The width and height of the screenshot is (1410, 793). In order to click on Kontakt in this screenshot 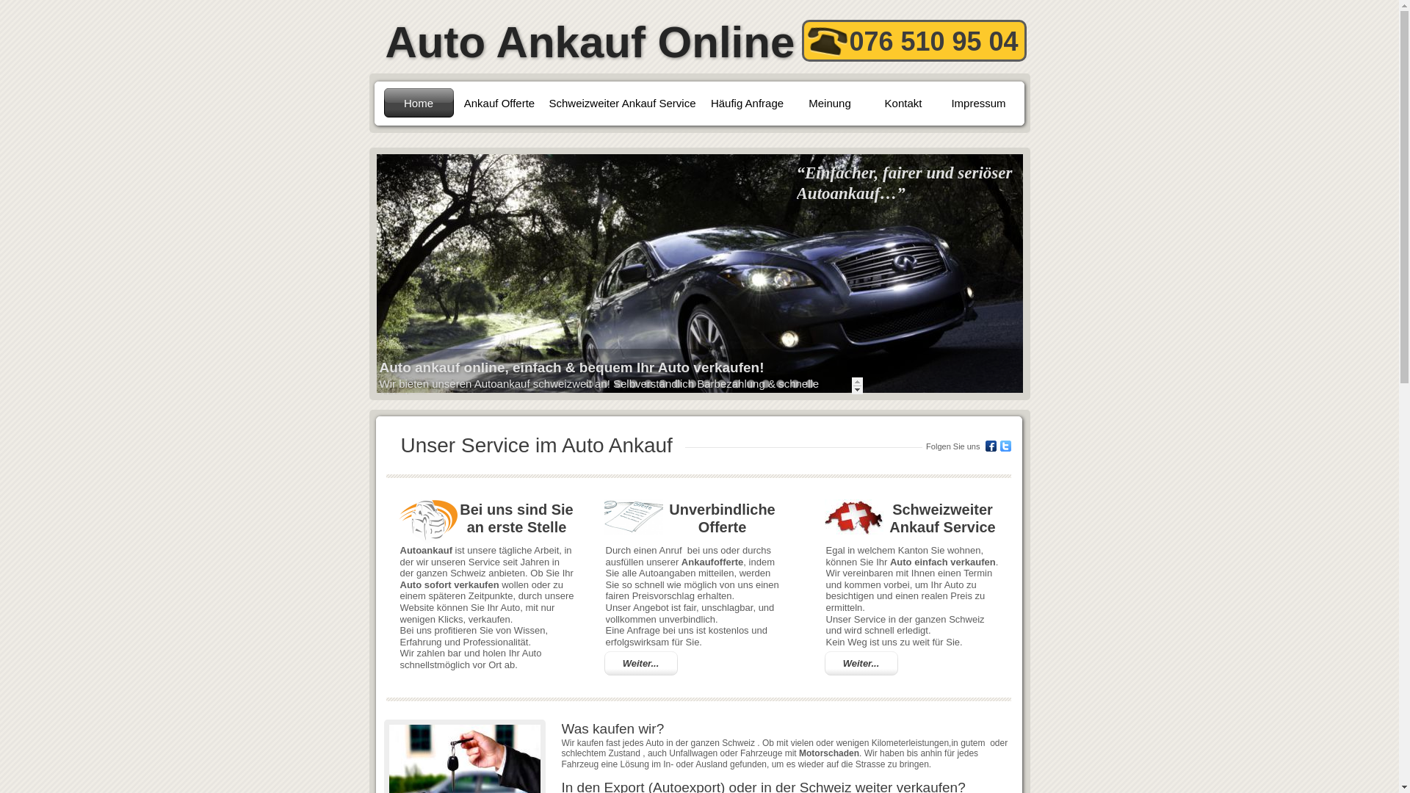, I will do `click(903, 103)`.